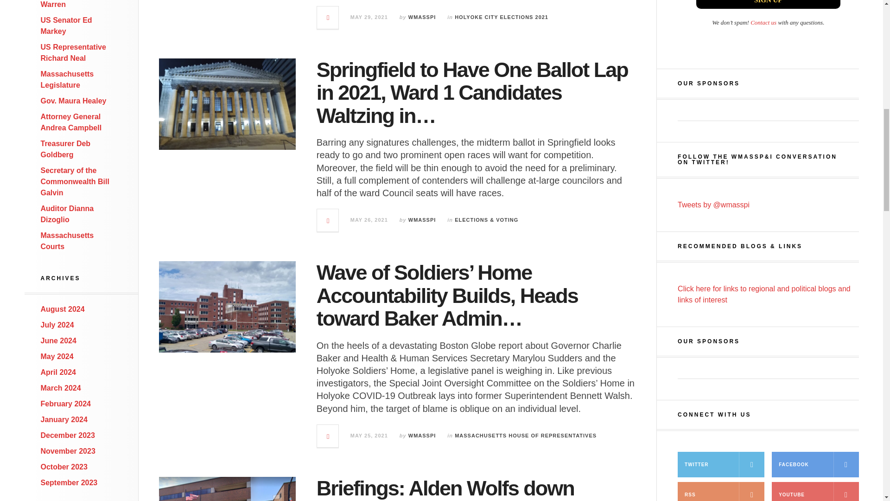  What do you see at coordinates (66, 149) in the screenshot?
I see `Treasurer Deb Goldberg` at bounding box center [66, 149].